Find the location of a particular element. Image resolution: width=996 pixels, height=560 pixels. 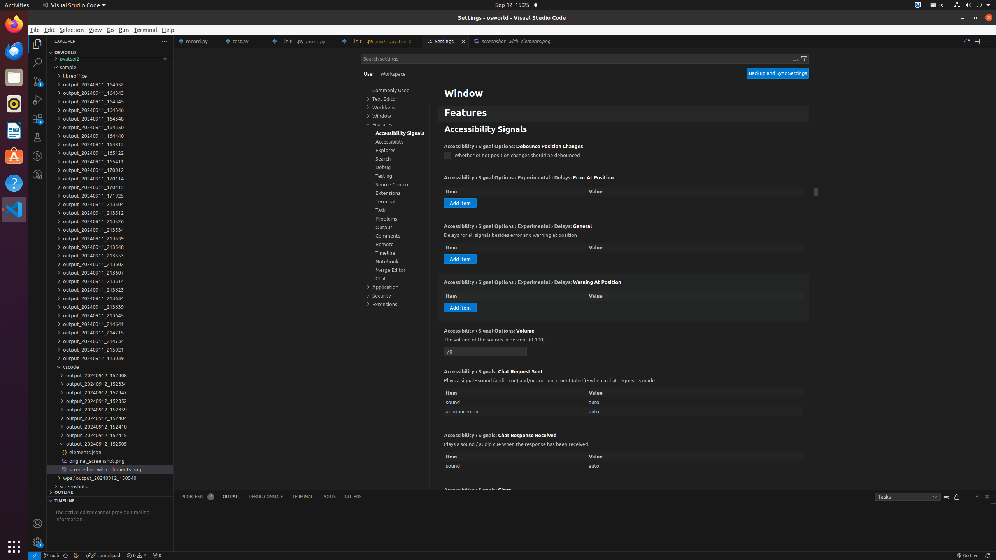

Clear Output is located at coordinates (947, 497).